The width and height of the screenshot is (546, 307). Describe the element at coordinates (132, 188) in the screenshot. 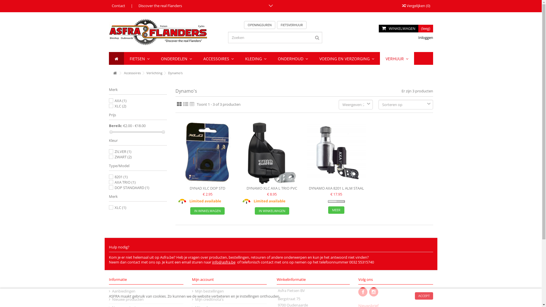

I see `DOP STANDAARD (1)` at that location.